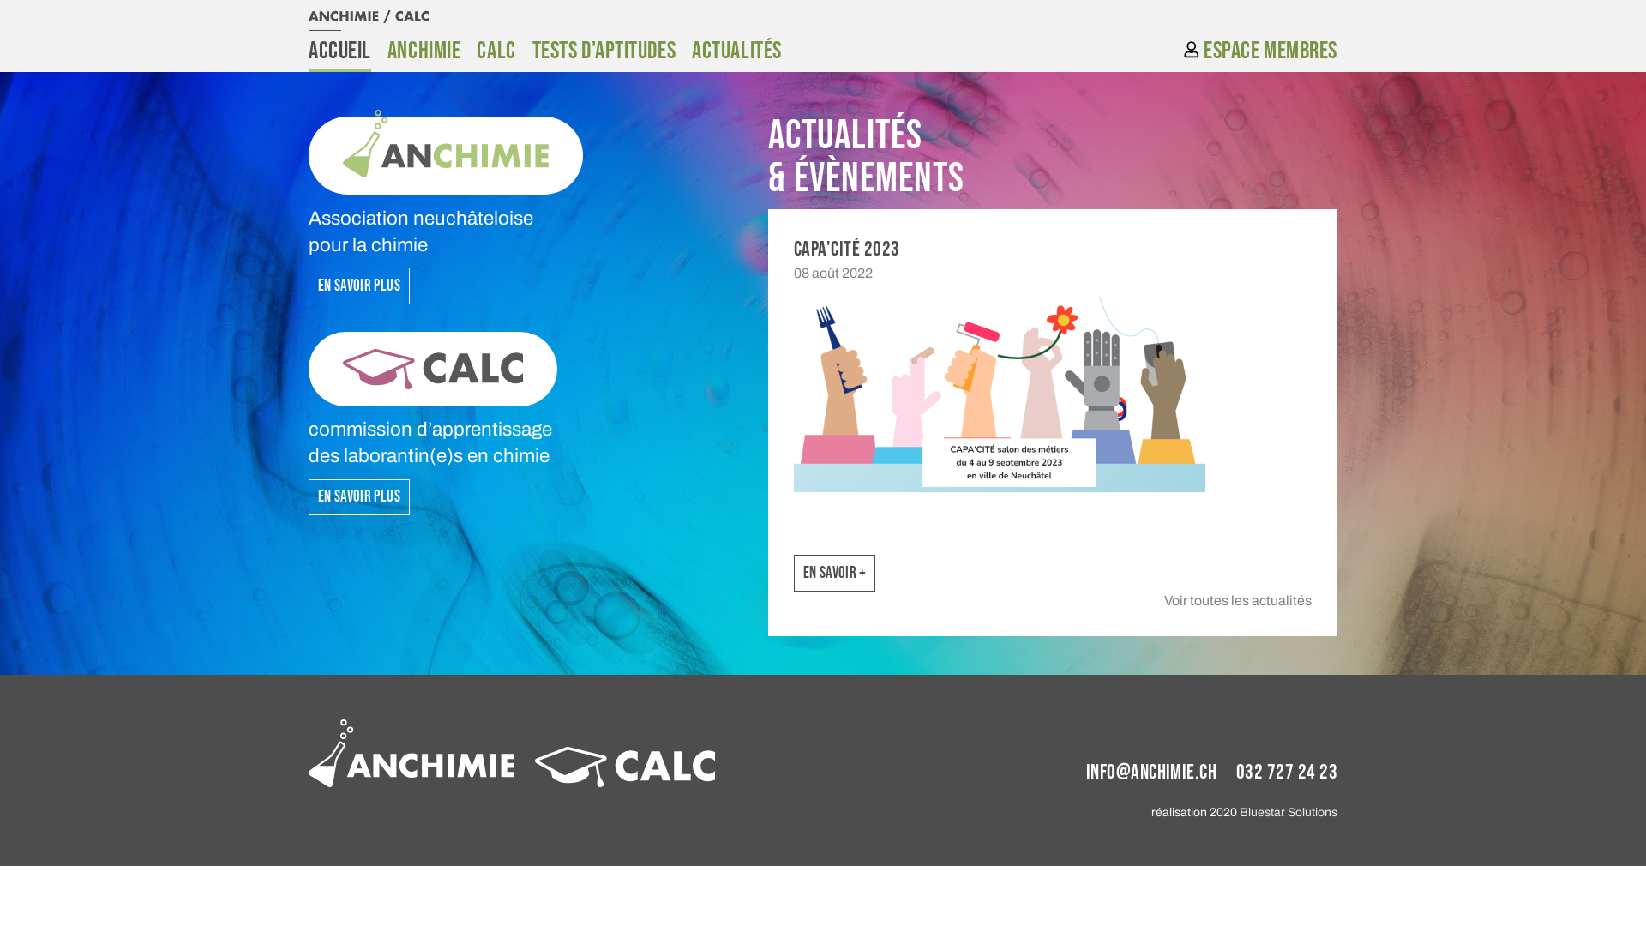 The width and height of the screenshot is (1646, 926). Describe the element at coordinates (339, 51) in the screenshot. I see `Accueil` at that location.